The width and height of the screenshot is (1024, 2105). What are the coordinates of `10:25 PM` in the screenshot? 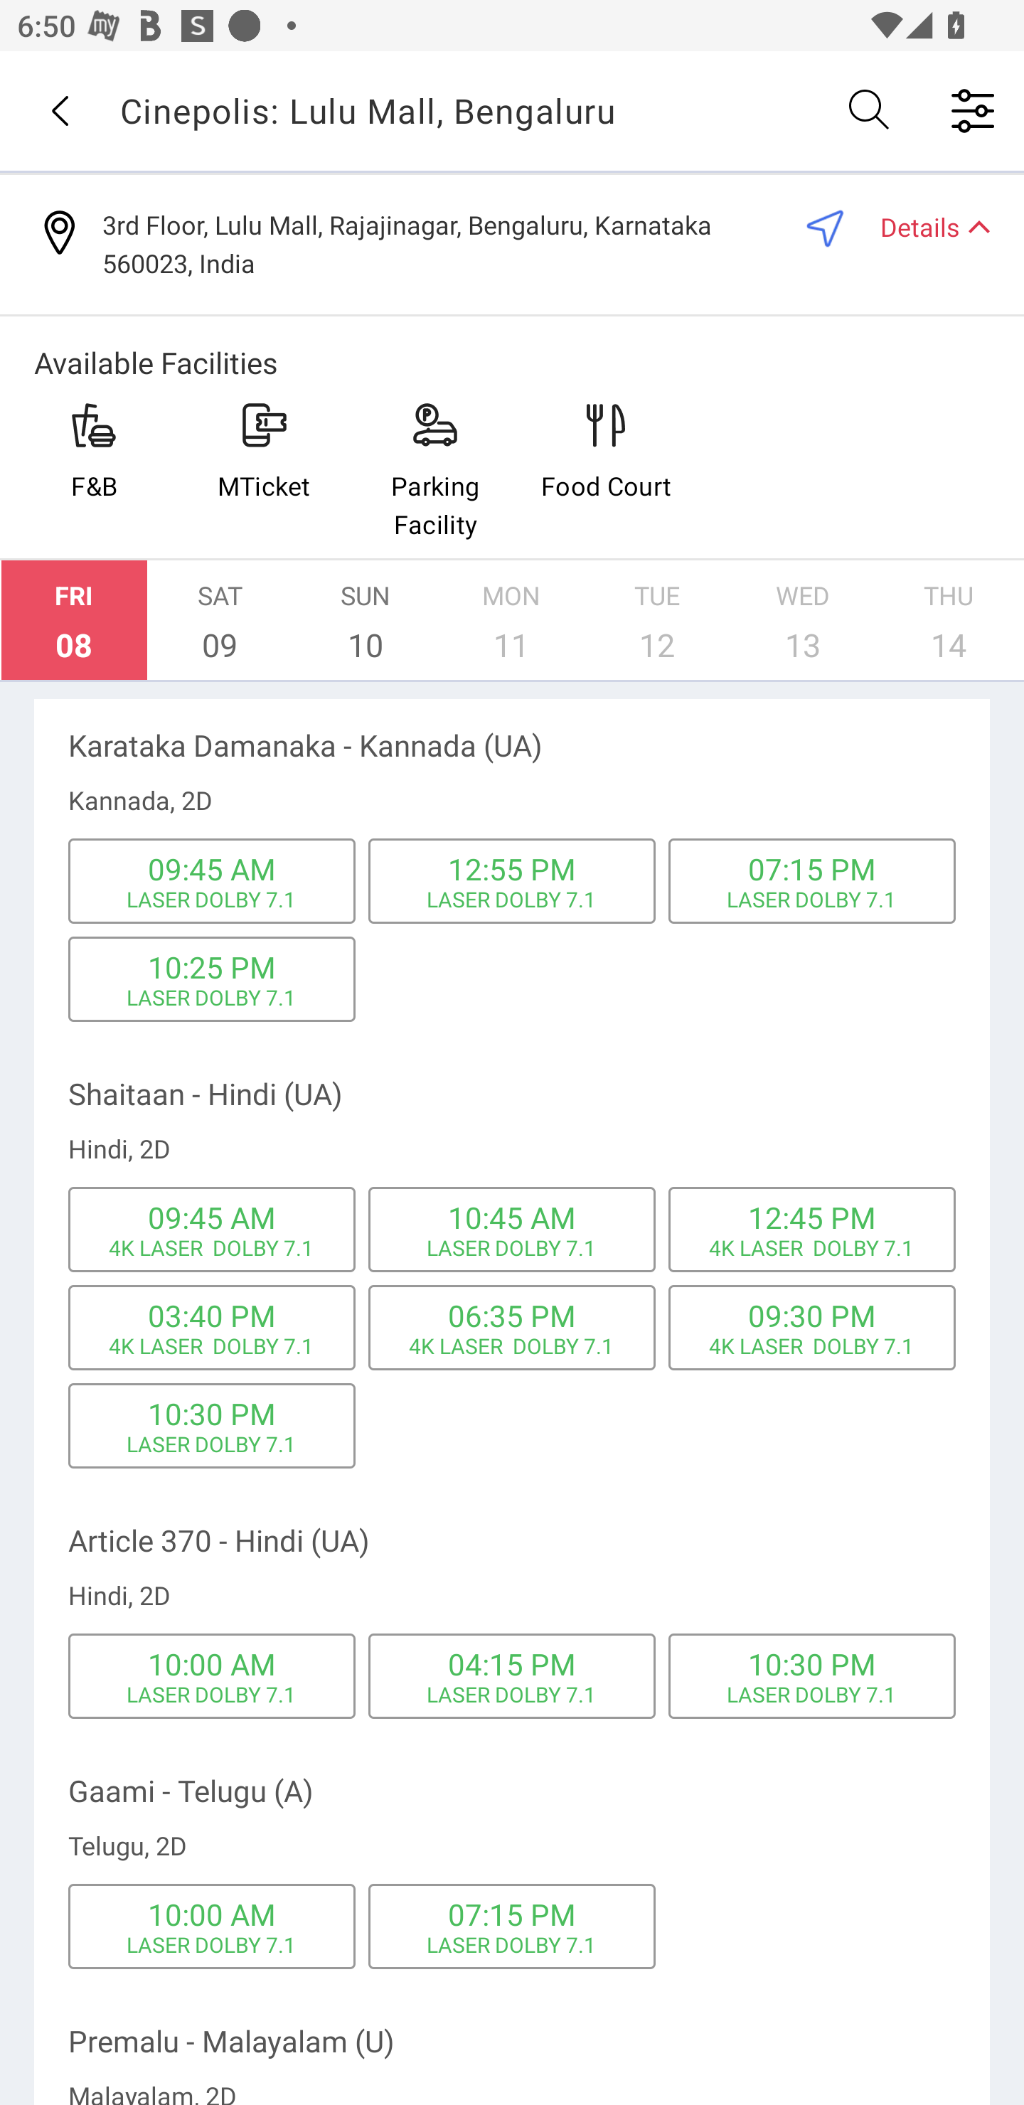 It's located at (211, 967).